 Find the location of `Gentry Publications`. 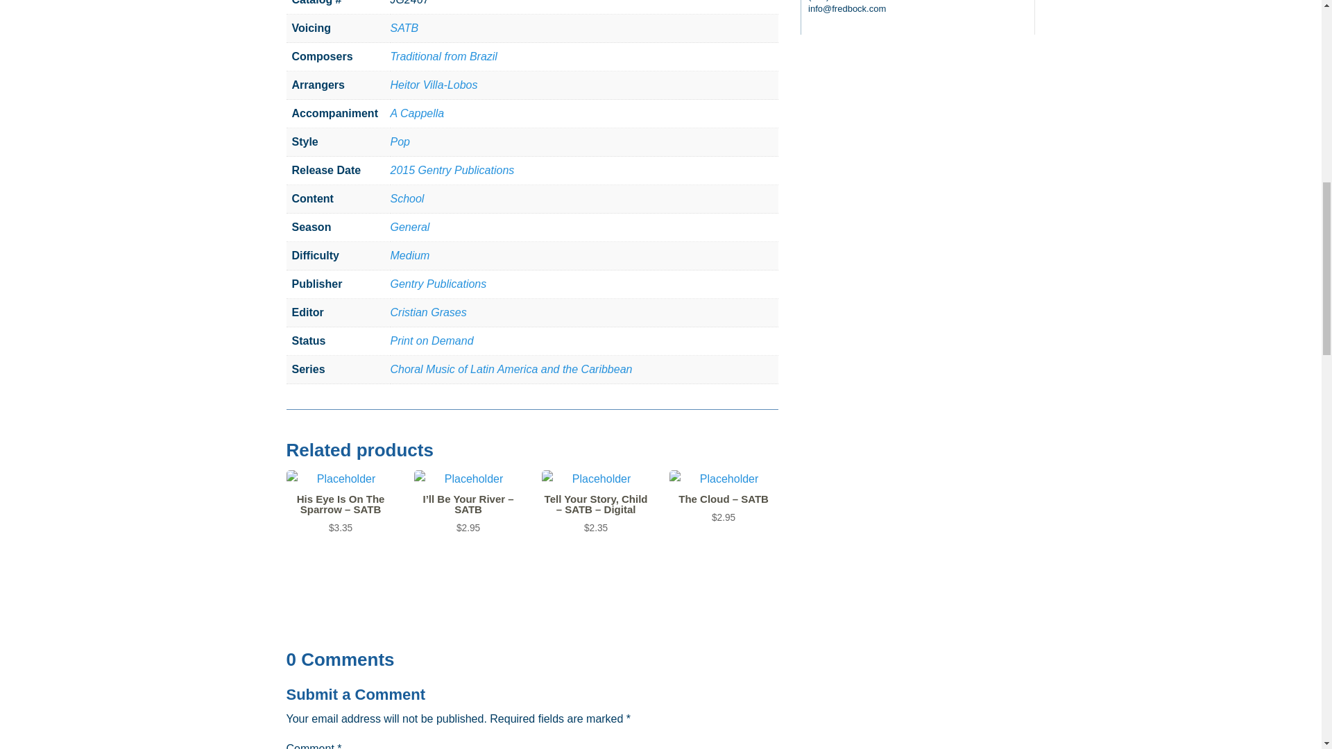

Gentry Publications is located at coordinates (438, 283).